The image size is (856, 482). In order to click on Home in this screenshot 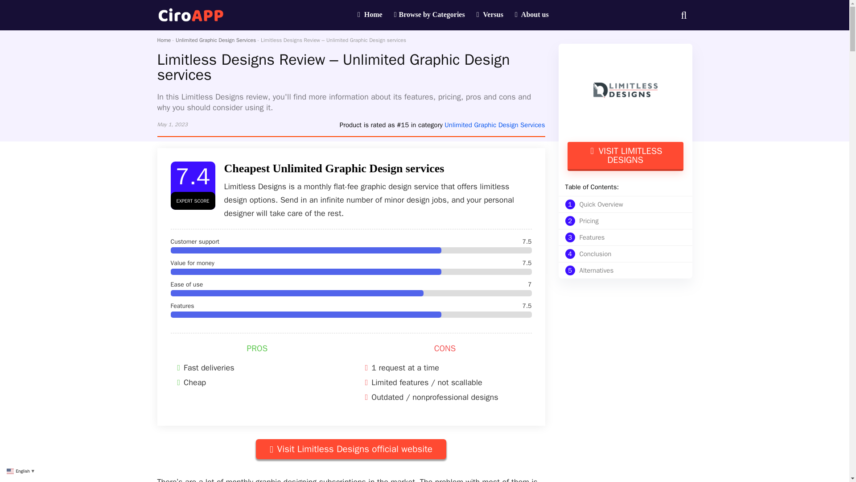, I will do `click(623, 270)`.